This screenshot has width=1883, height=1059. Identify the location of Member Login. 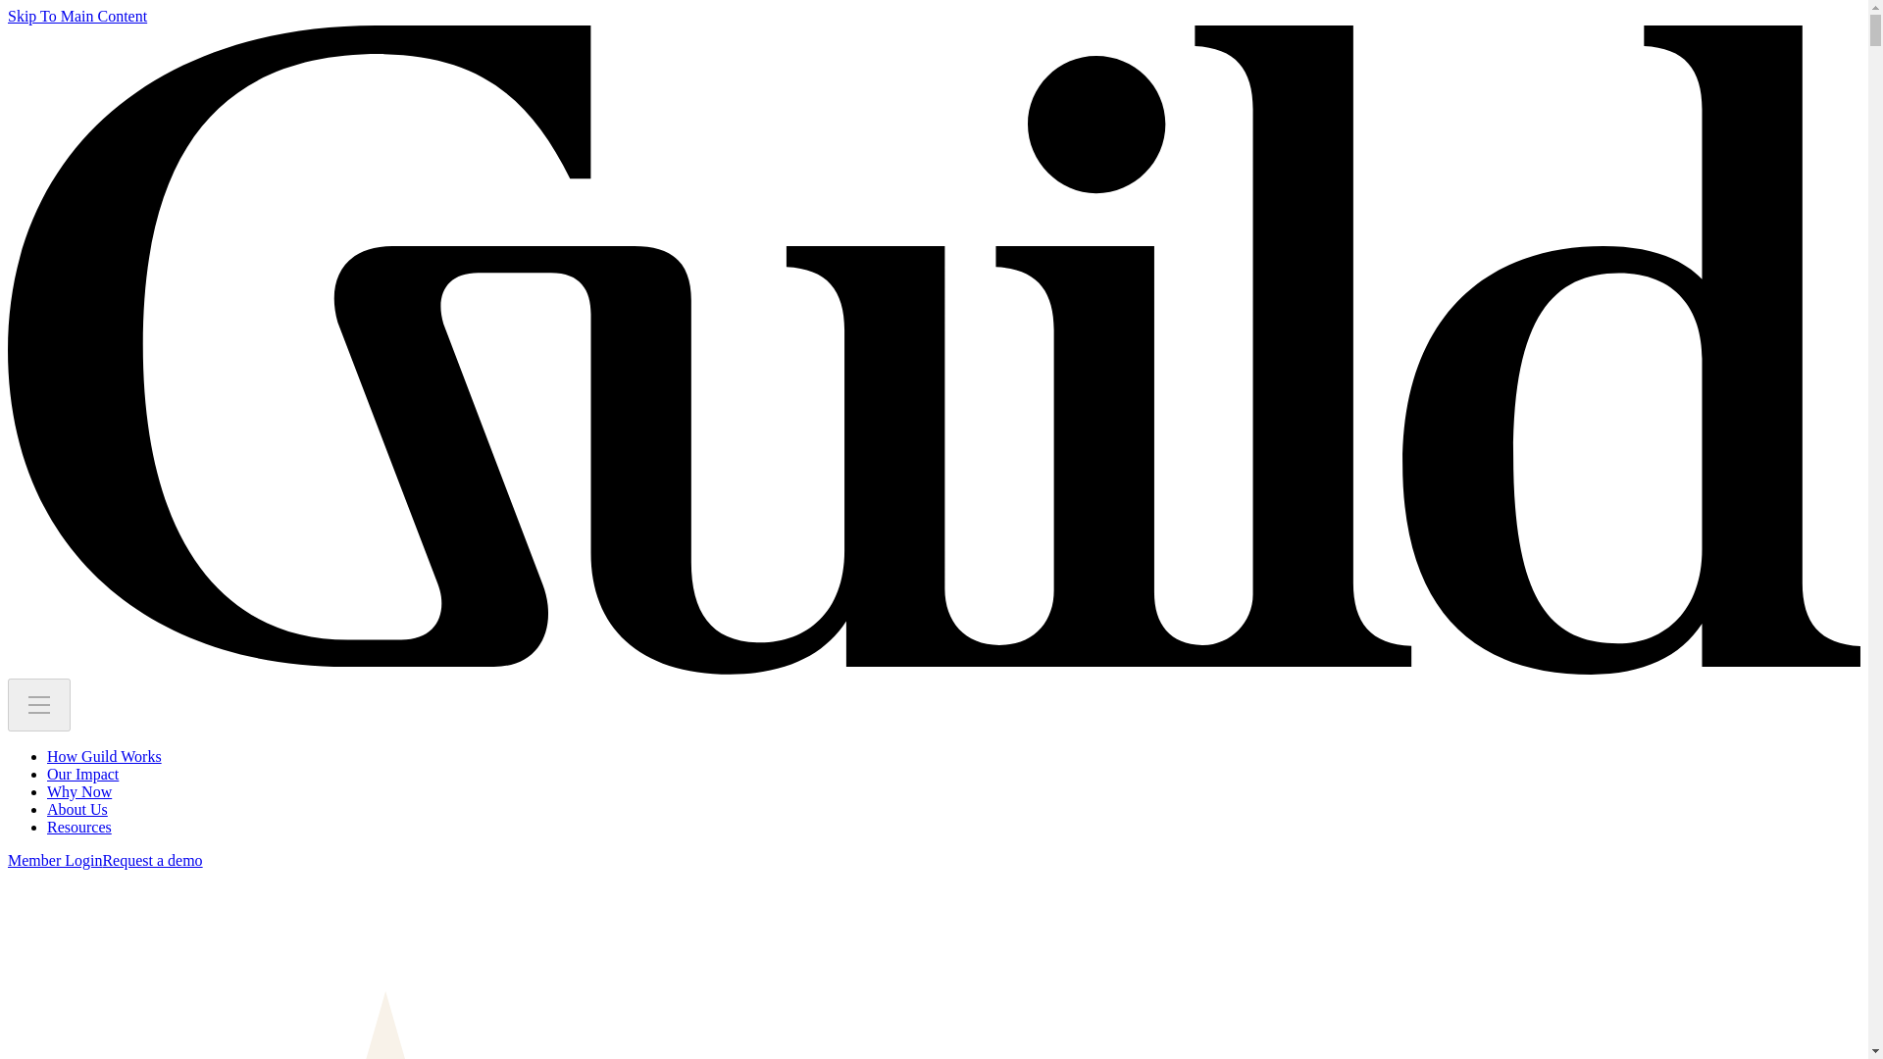
(54, 860).